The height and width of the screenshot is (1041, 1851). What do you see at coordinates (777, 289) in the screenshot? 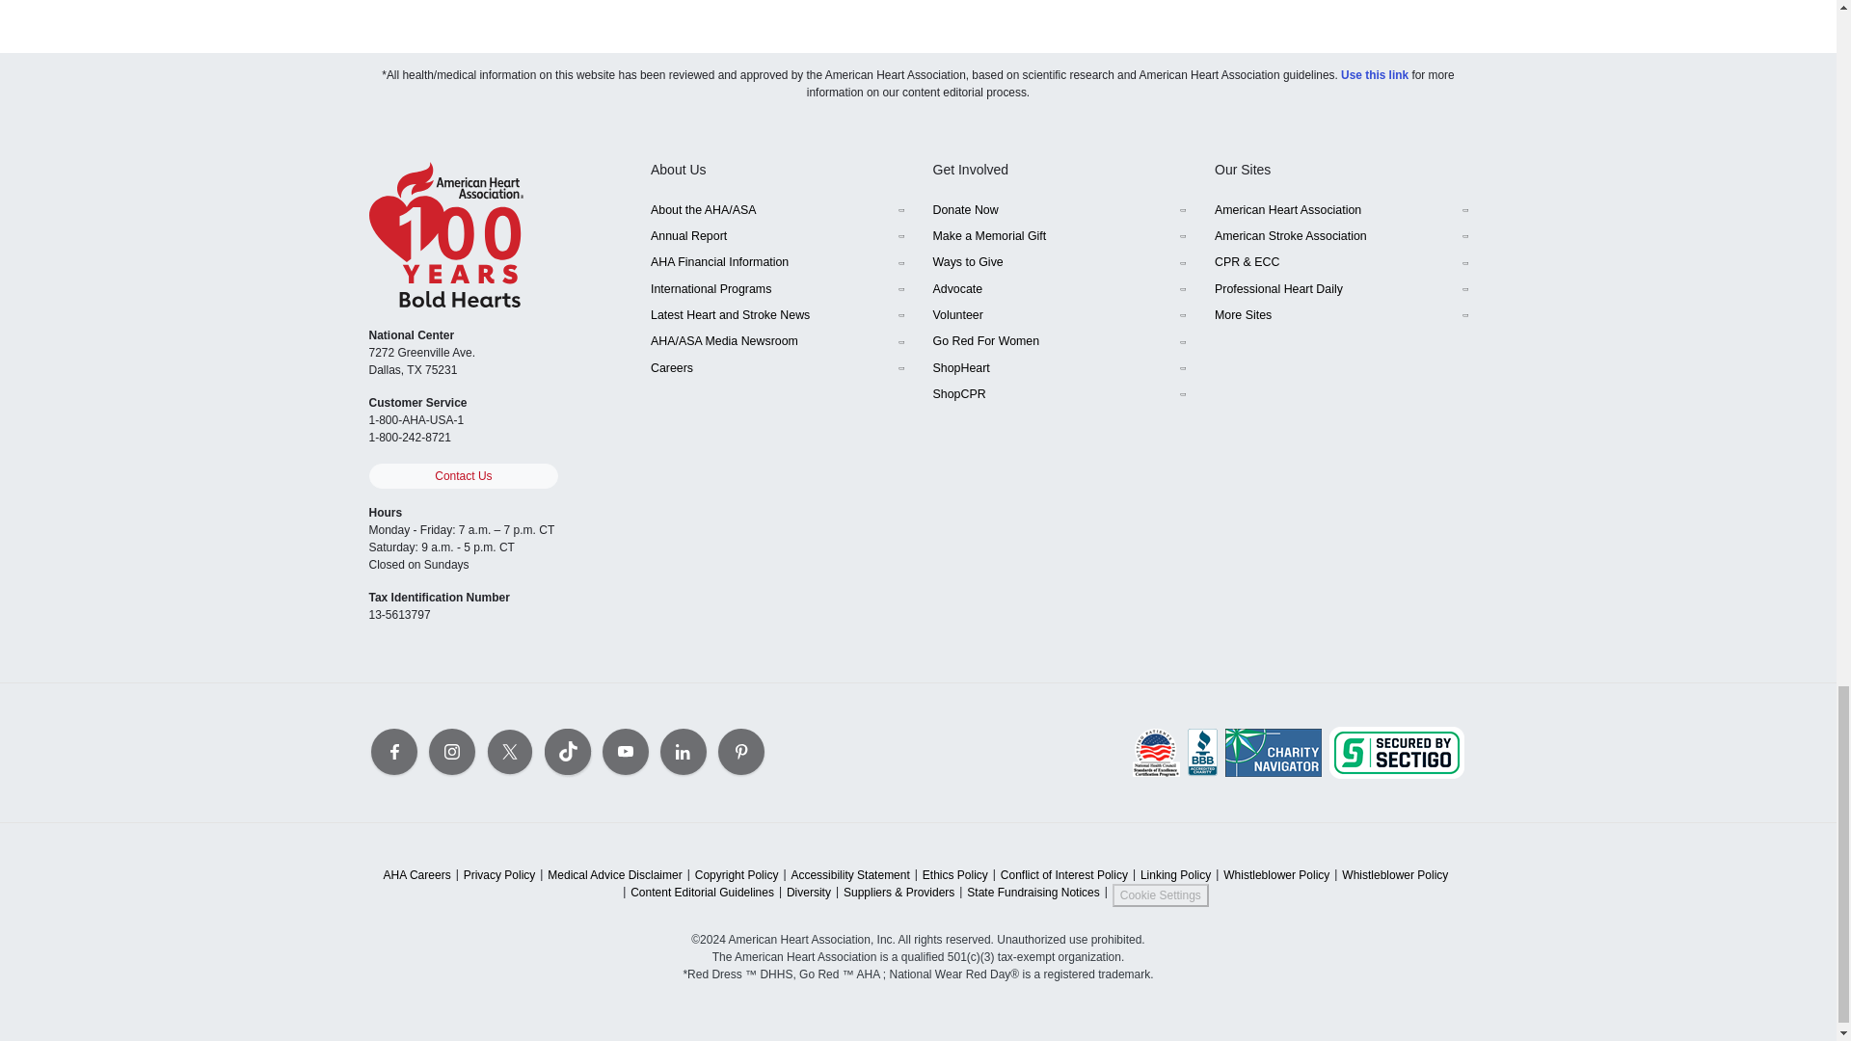
I see `International Programs` at bounding box center [777, 289].